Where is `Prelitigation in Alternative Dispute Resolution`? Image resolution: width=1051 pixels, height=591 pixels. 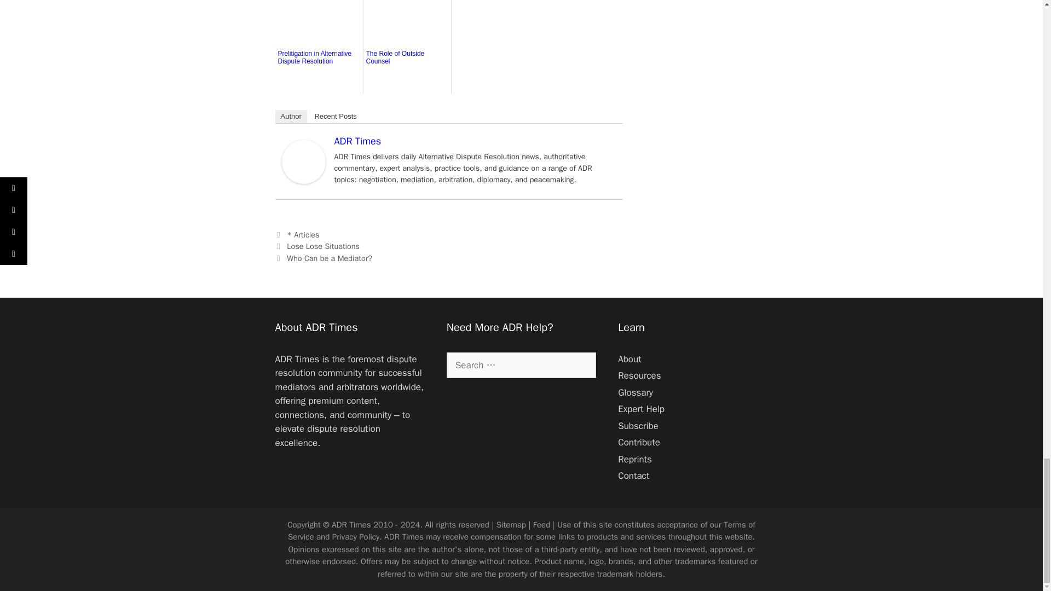
Prelitigation in Alternative Dispute Resolution is located at coordinates (319, 70).